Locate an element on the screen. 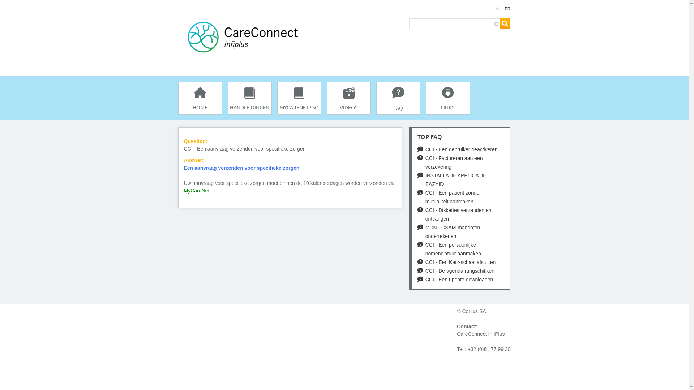 This screenshot has height=390, width=694. FAQ is located at coordinates (398, 98).